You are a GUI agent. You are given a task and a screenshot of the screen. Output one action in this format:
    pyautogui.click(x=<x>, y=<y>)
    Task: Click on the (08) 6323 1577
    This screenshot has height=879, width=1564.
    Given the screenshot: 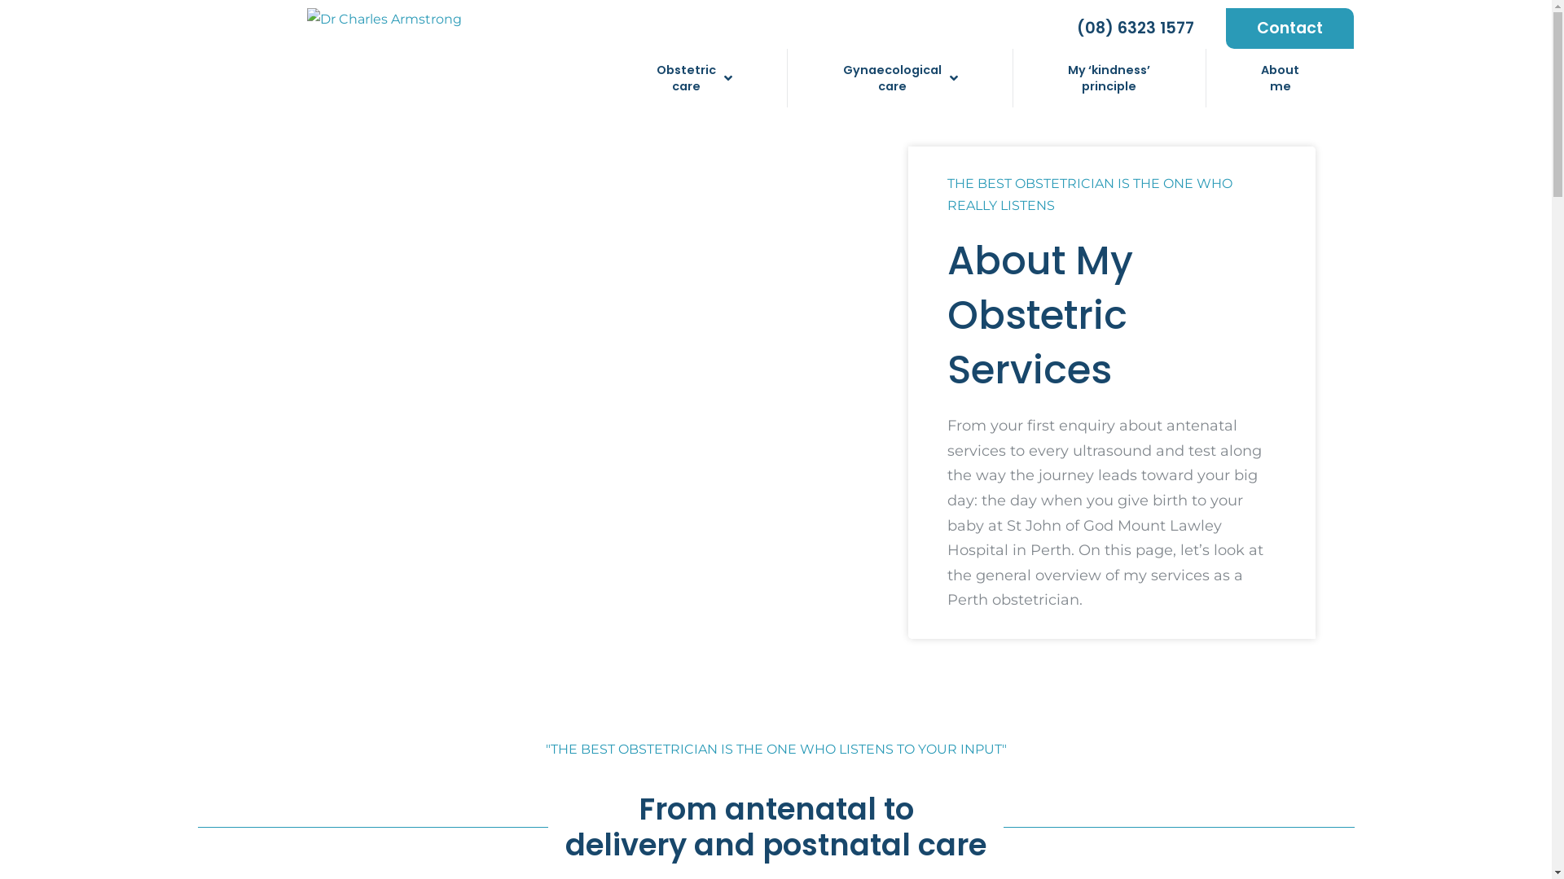 What is the action you would take?
    pyautogui.click(x=1136, y=28)
    